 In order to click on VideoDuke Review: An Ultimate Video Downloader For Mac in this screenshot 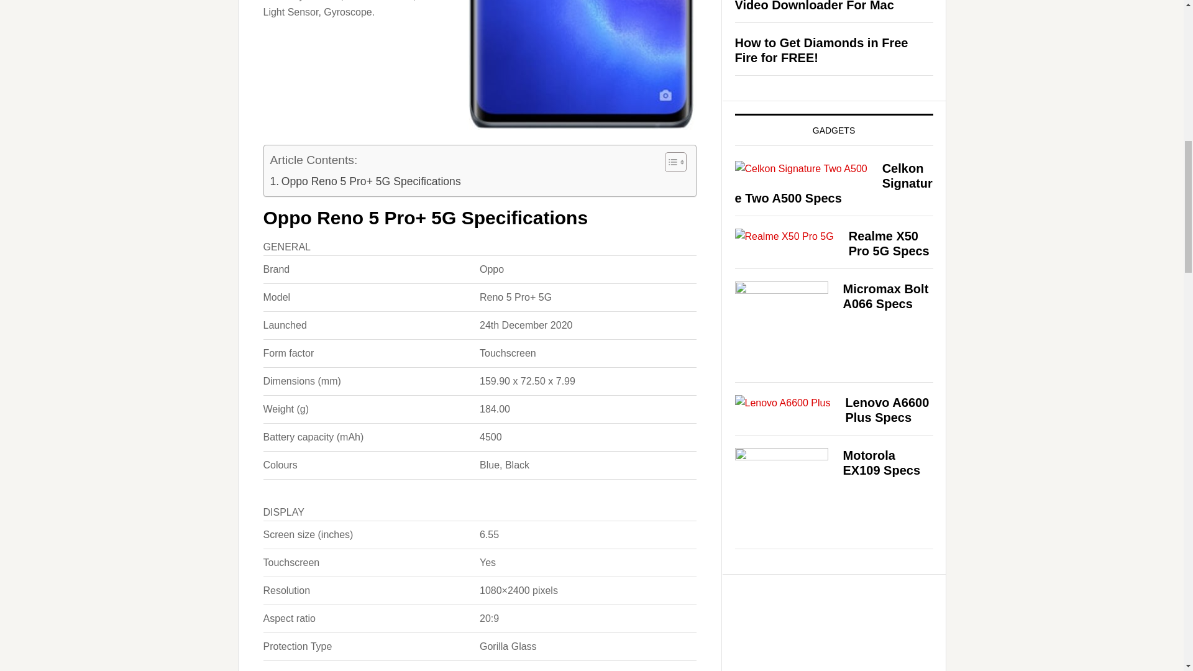, I will do `click(828, 6)`.